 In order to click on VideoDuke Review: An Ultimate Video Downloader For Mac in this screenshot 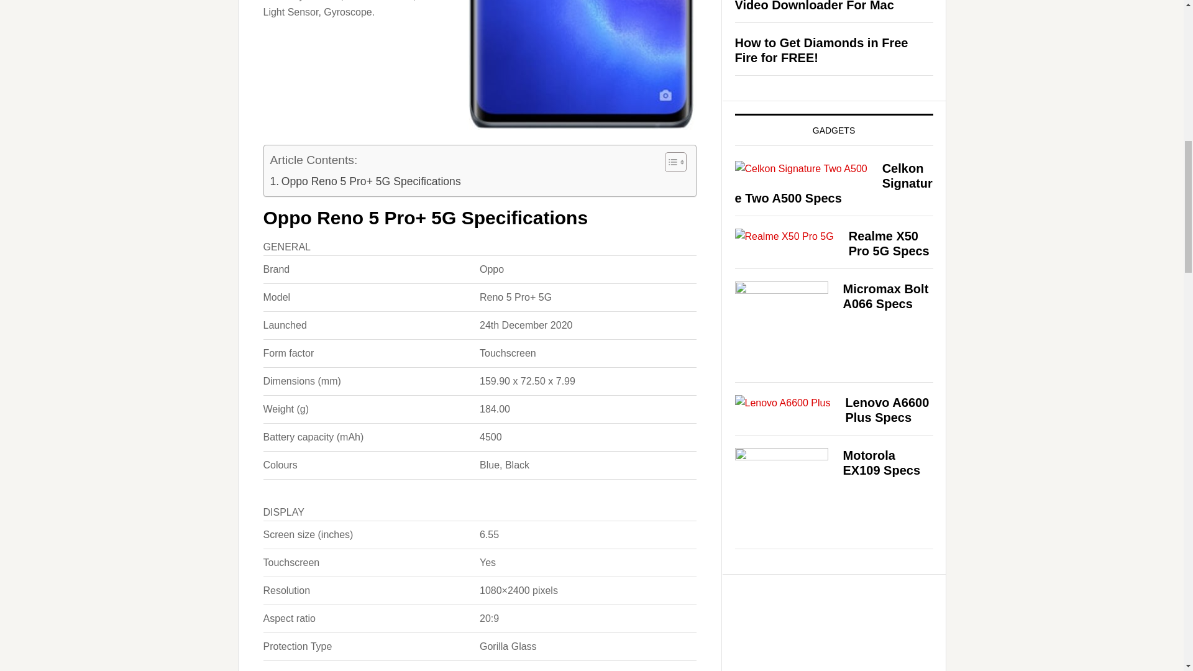, I will do `click(828, 6)`.